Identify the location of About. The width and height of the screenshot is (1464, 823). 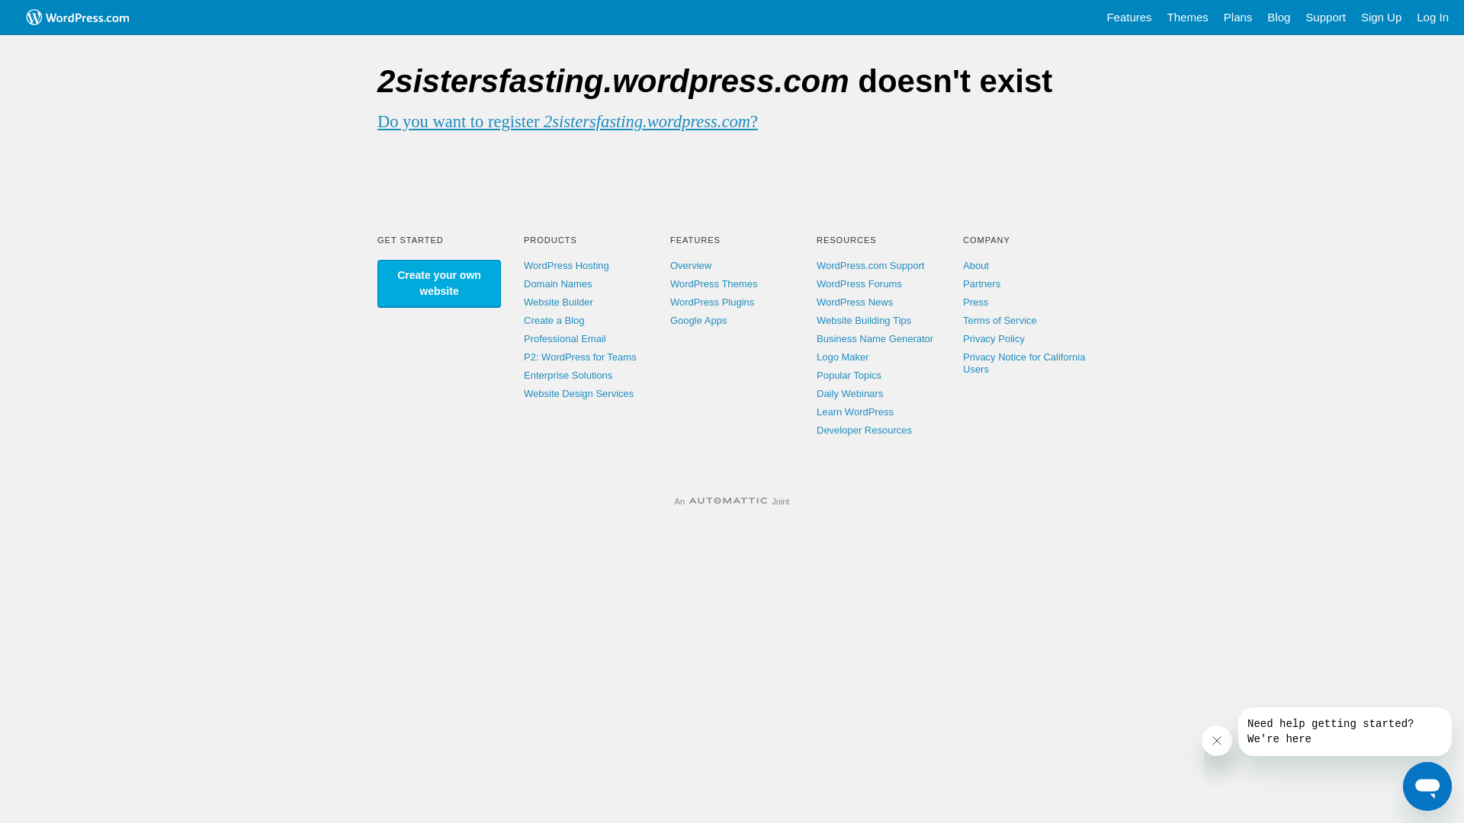
(976, 265).